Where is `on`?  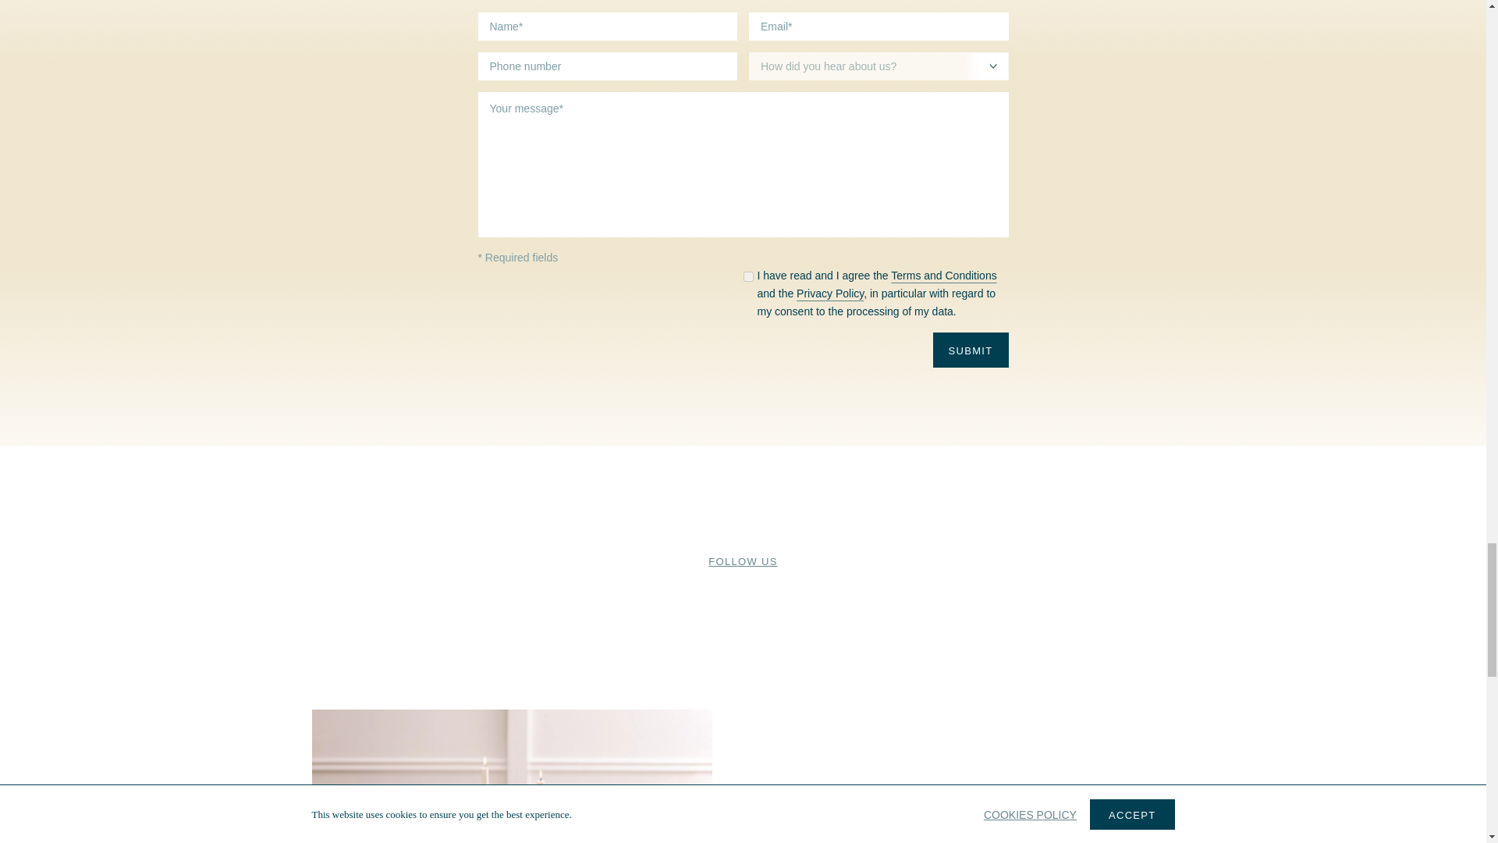 on is located at coordinates (747, 276).